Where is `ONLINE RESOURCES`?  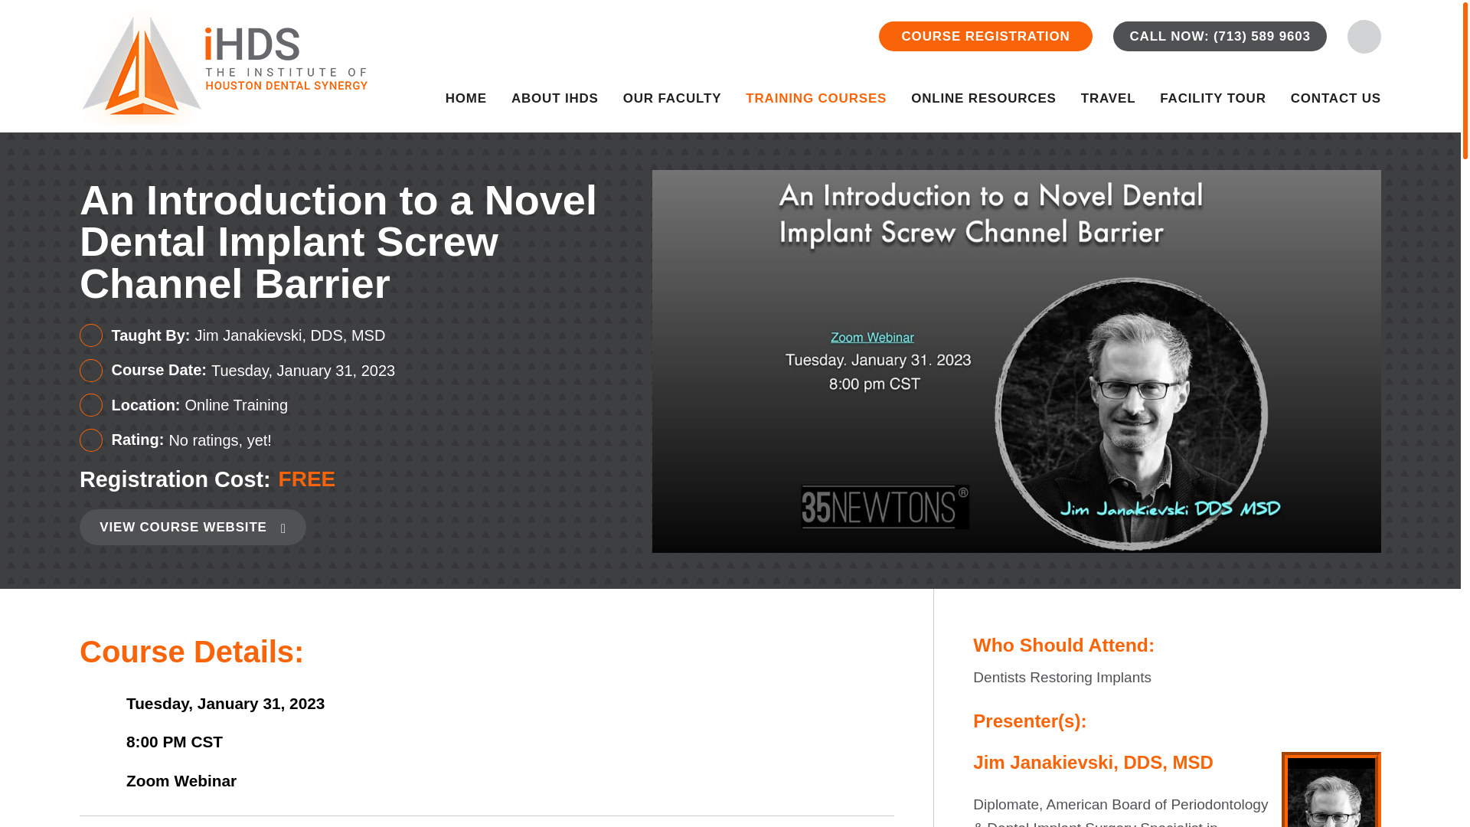 ONLINE RESOURCES is located at coordinates (984, 107).